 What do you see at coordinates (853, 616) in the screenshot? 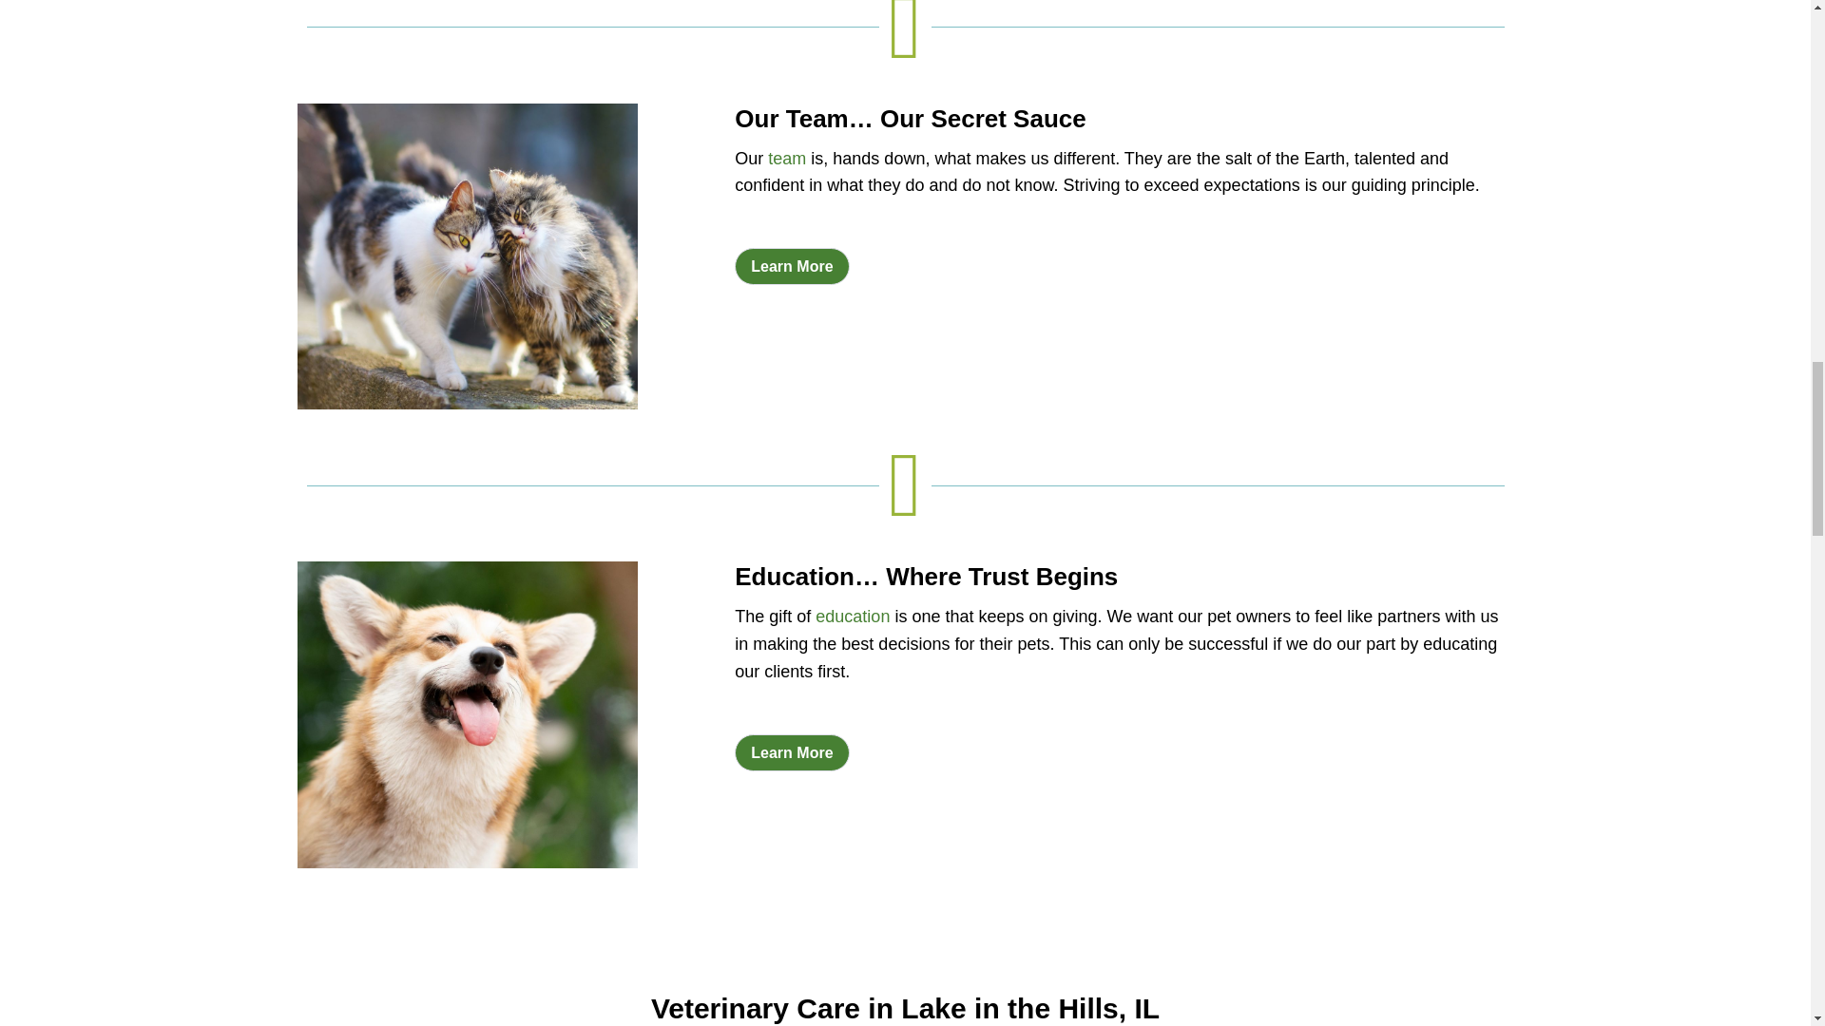
I see `education` at bounding box center [853, 616].